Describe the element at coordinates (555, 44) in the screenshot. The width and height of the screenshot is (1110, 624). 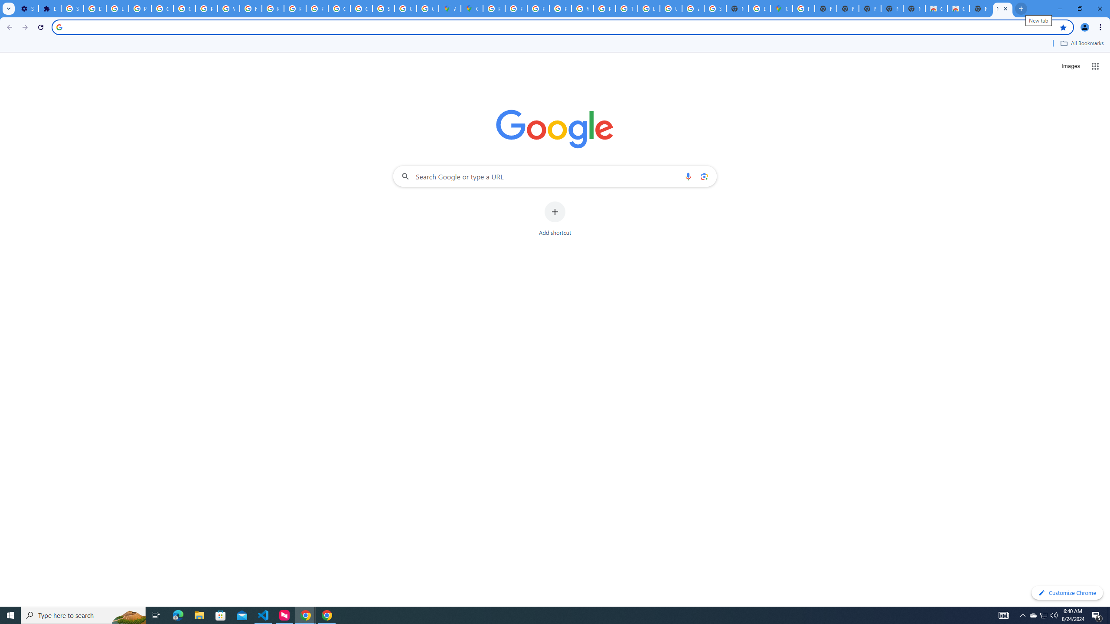
I see `Bookmarks` at that location.